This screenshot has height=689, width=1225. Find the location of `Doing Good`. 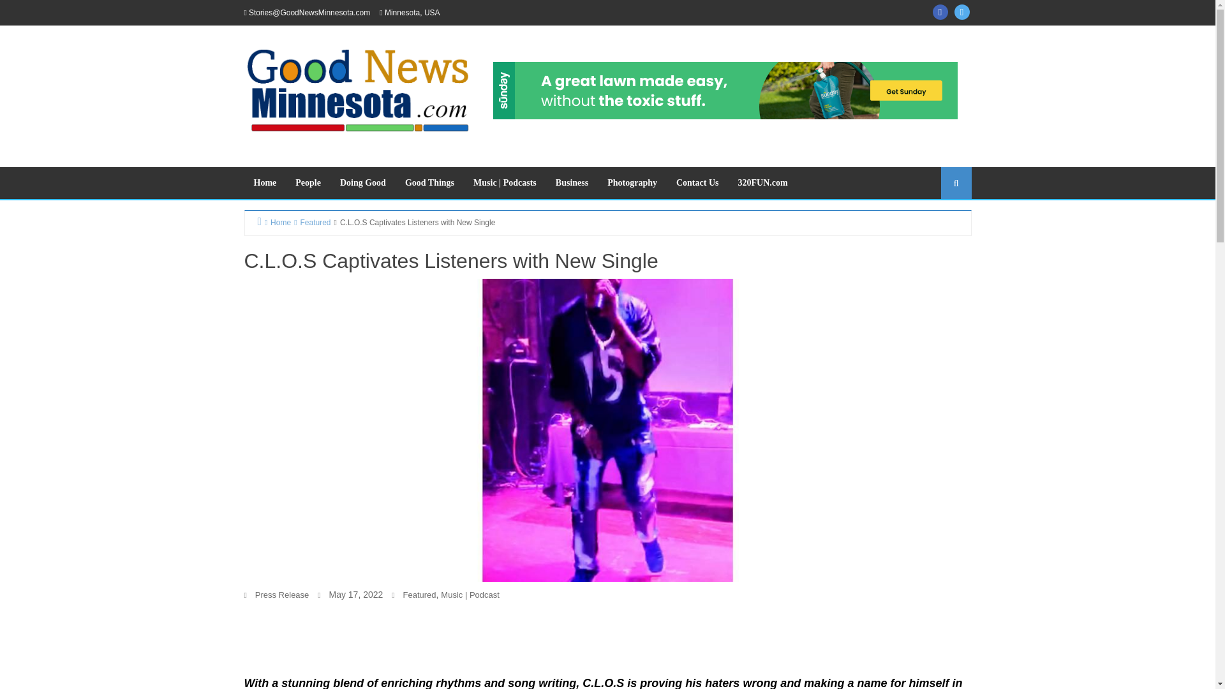

Doing Good is located at coordinates (363, 183).